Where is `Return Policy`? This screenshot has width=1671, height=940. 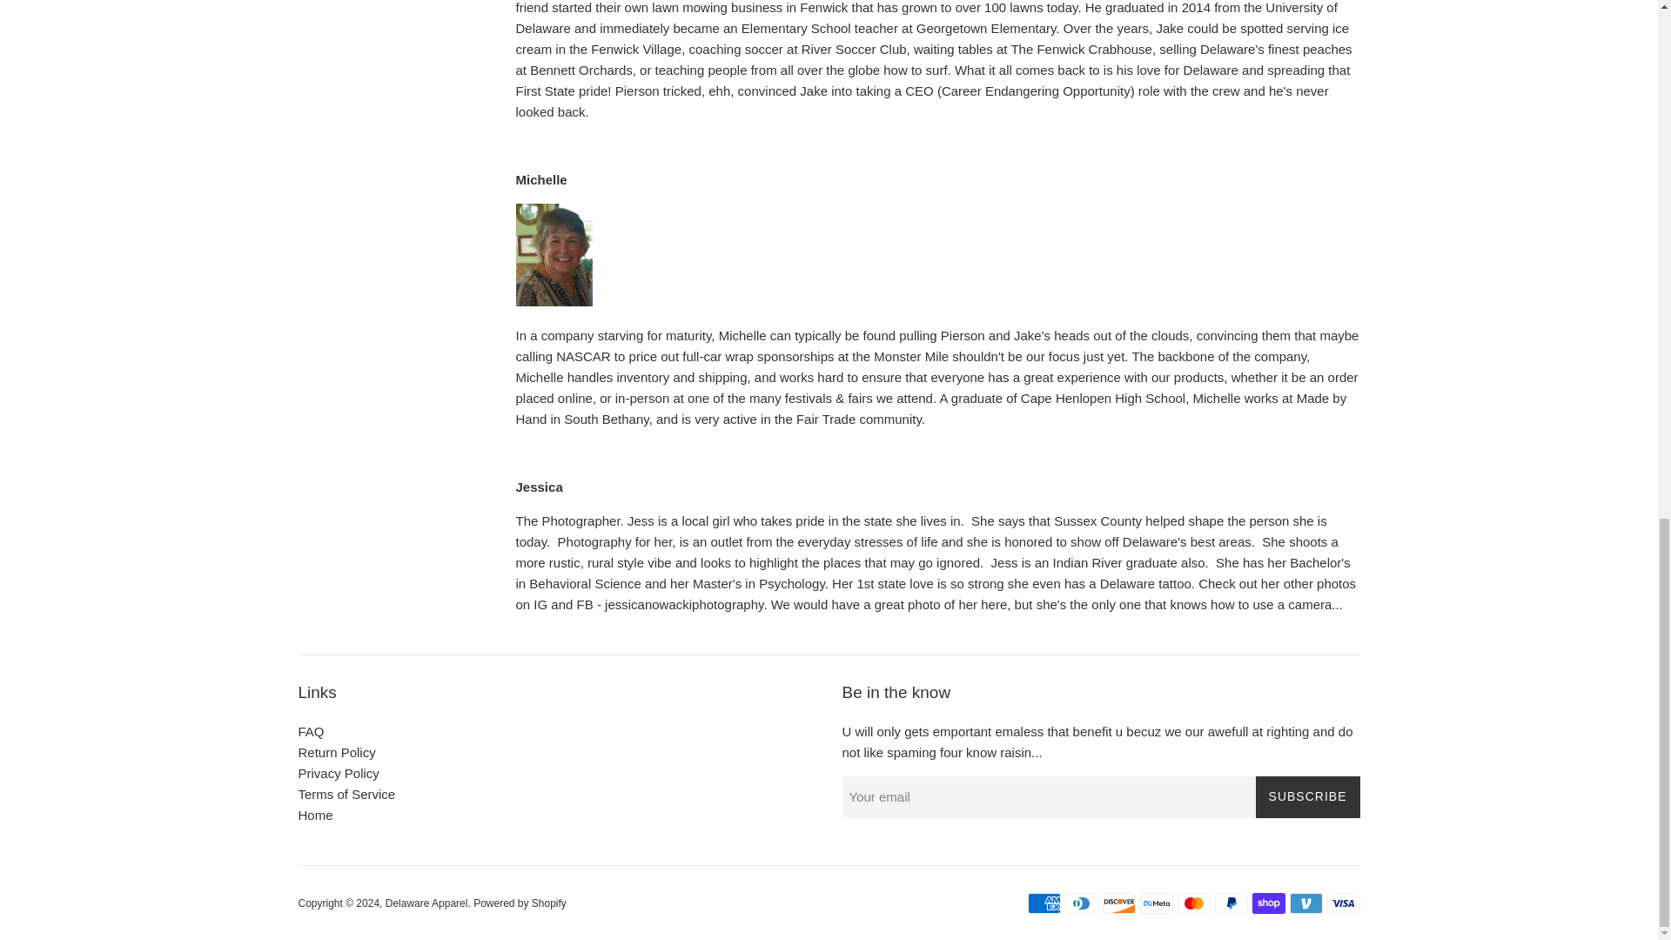
Return Policy is located at coordinates (336, 752).